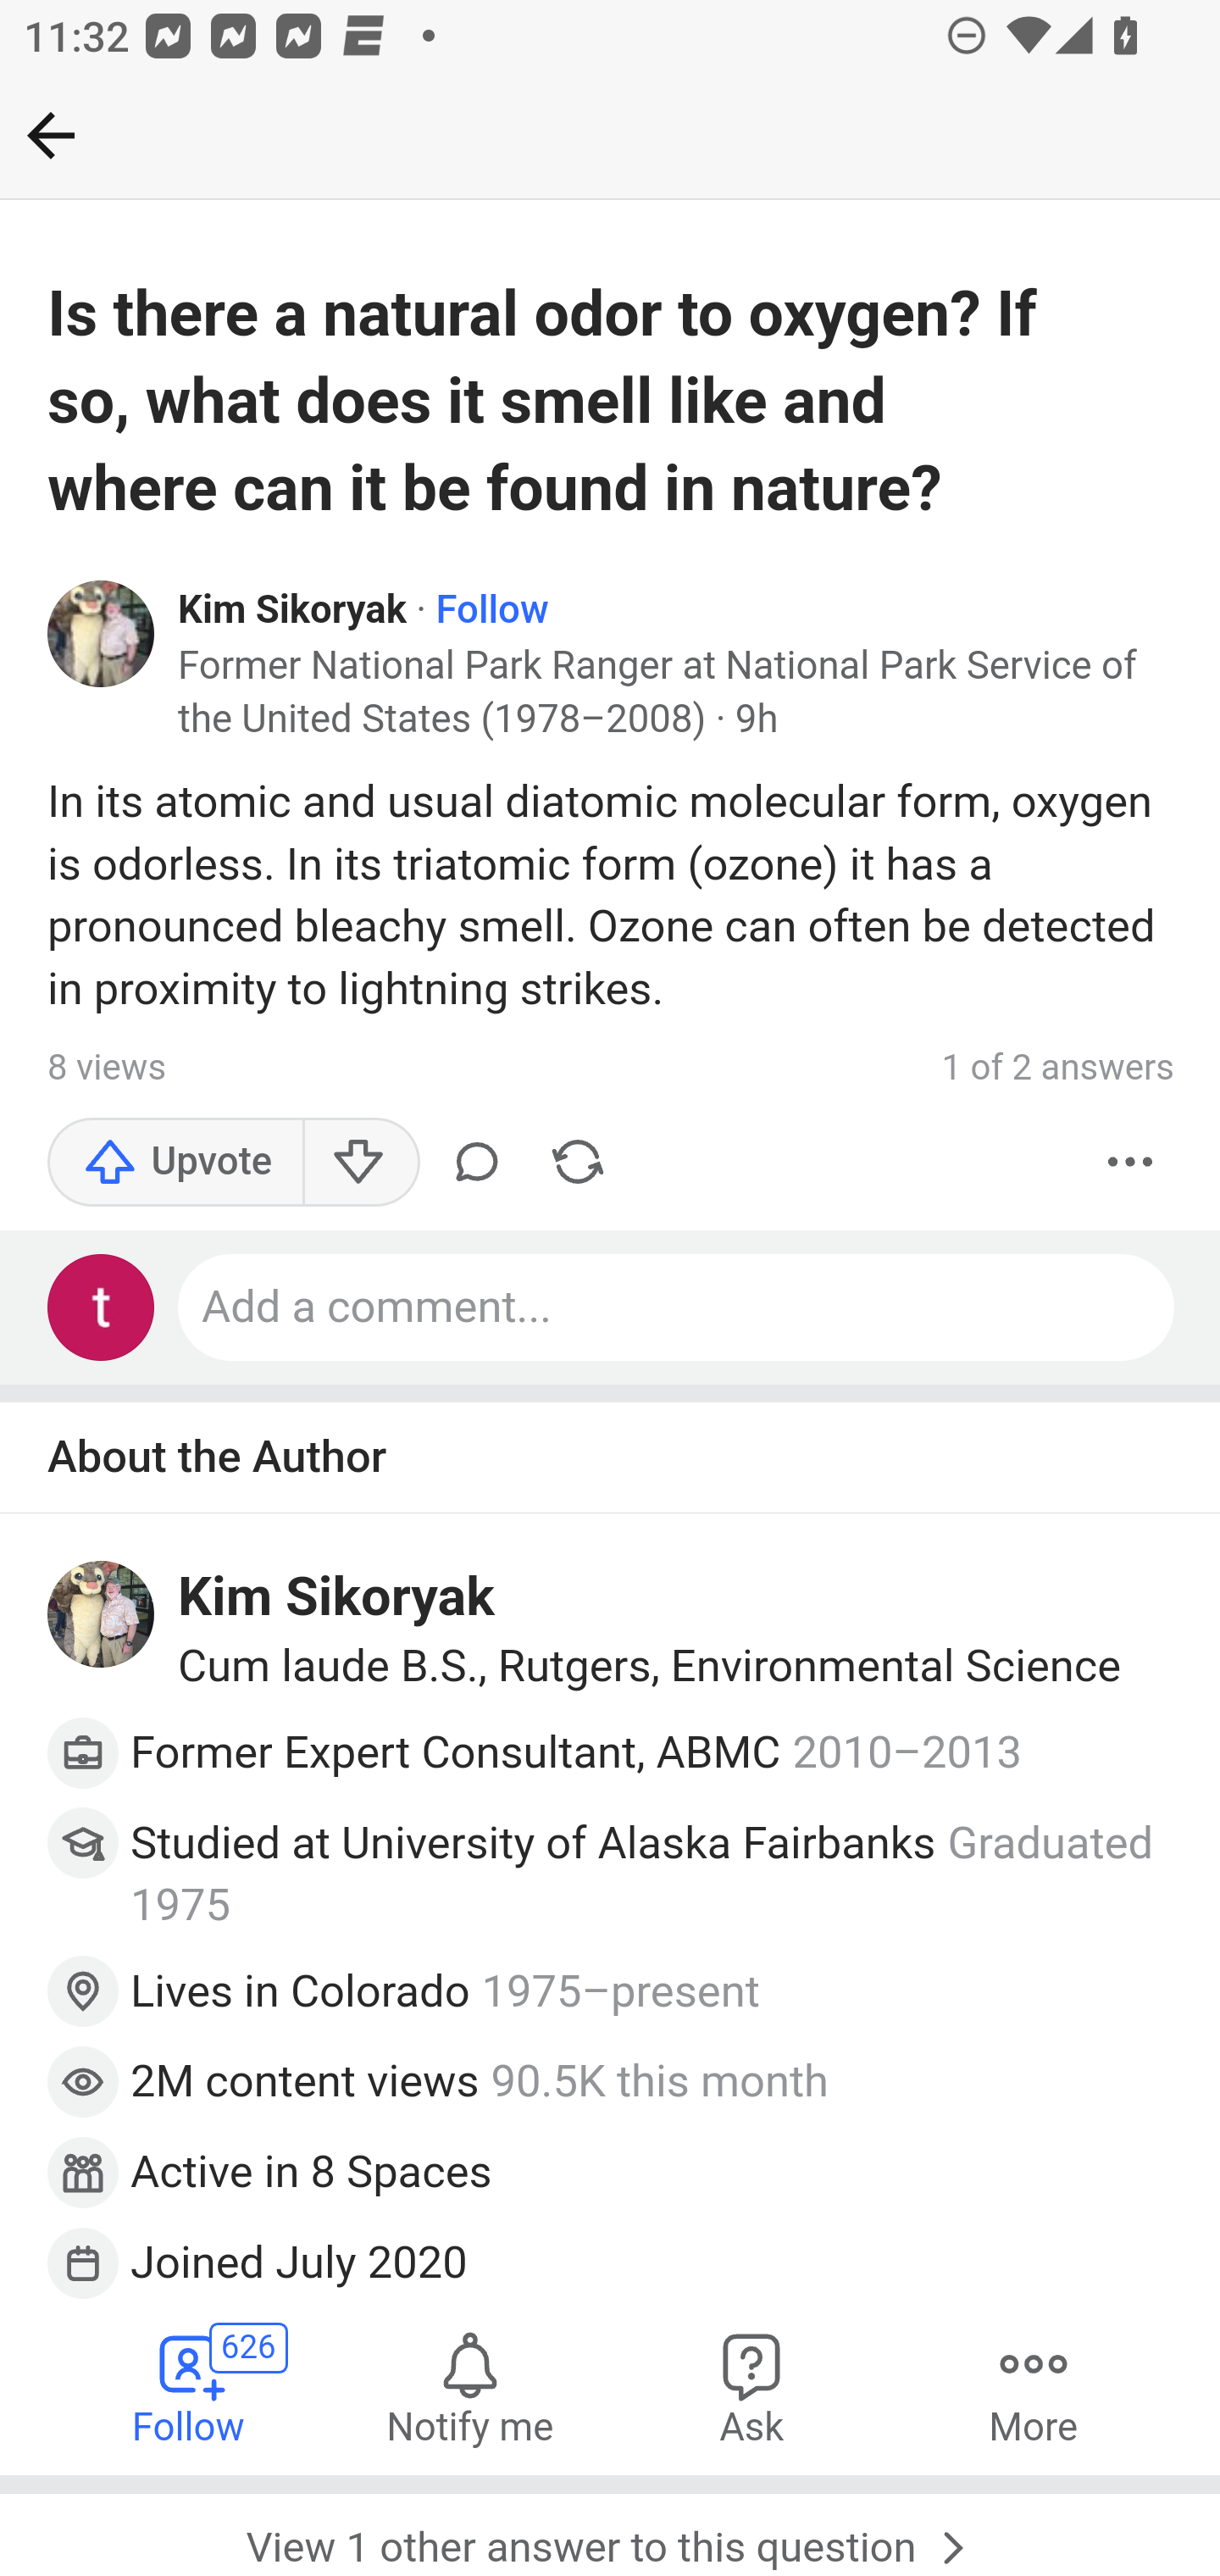 Image resolution: width=1220 pixels, height=2576 pixels. What do you see at coordinates (359, 1161) in the screenshot?
I see `Downvote` at bounding box center [359, 1161].